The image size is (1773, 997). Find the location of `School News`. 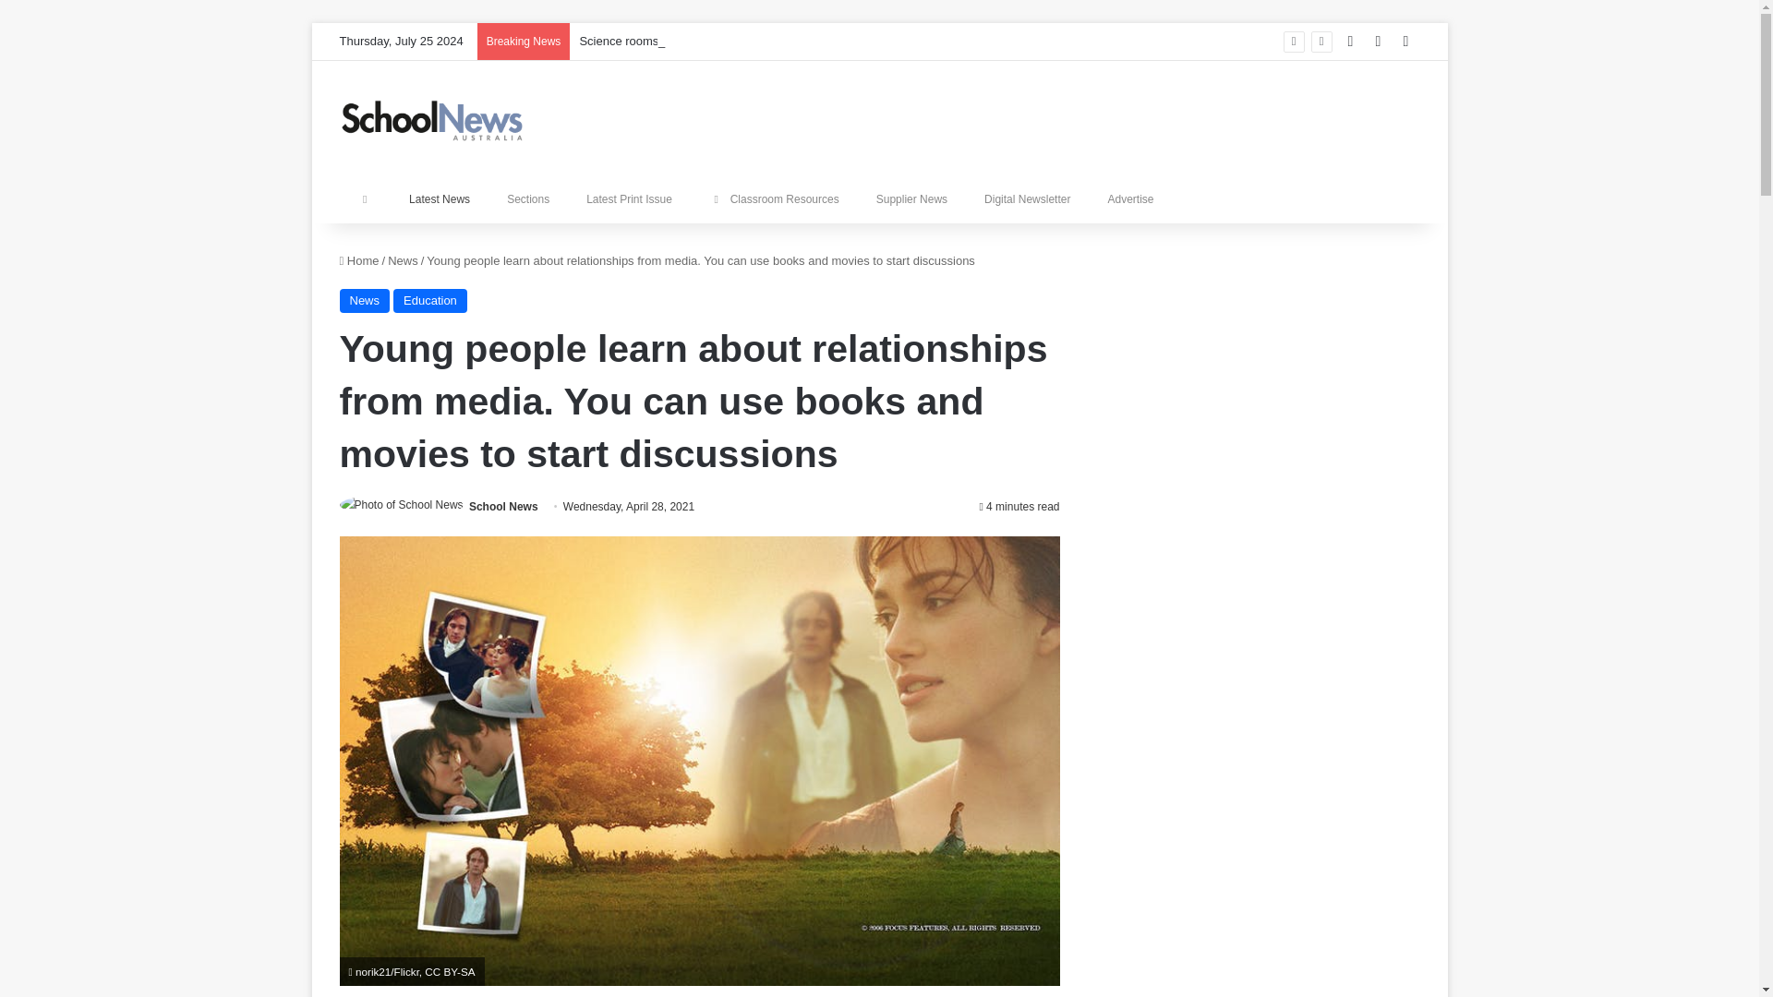

School News is located at coordinates (504, 507).